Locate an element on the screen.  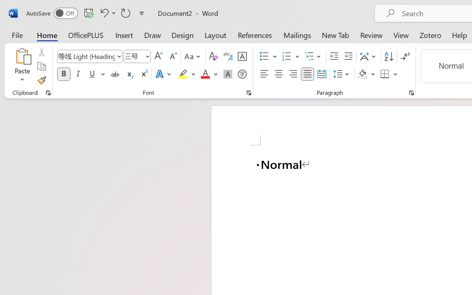
Undo Typing is located at coordinates (107, 13).